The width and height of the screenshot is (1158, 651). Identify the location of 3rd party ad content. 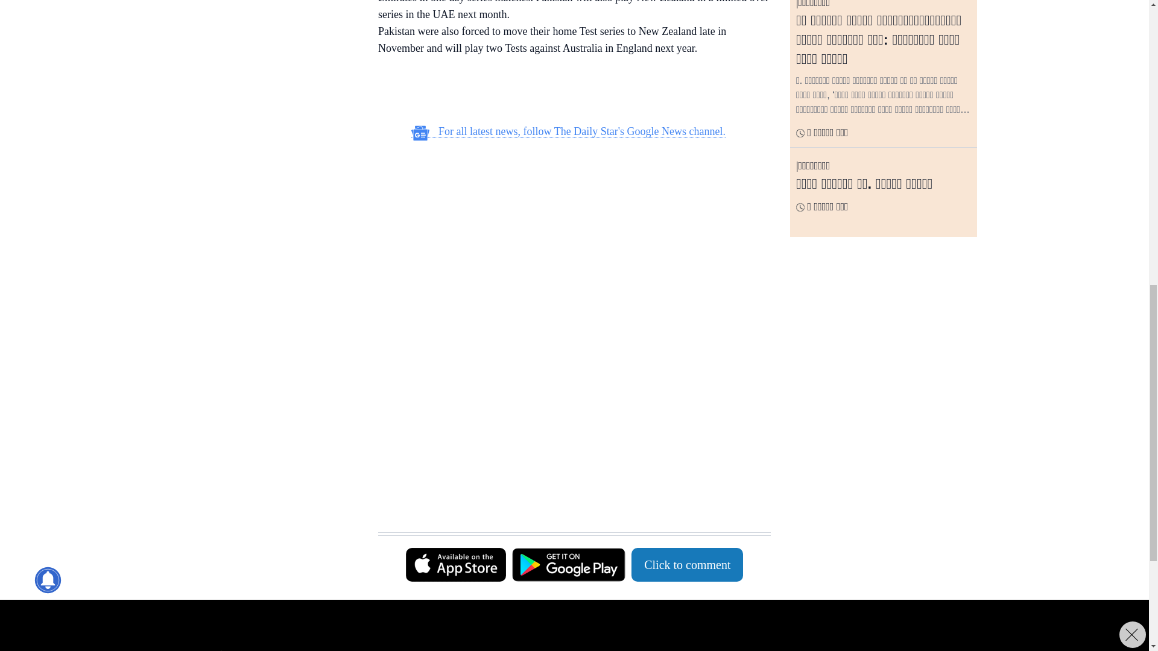
(265, 96).